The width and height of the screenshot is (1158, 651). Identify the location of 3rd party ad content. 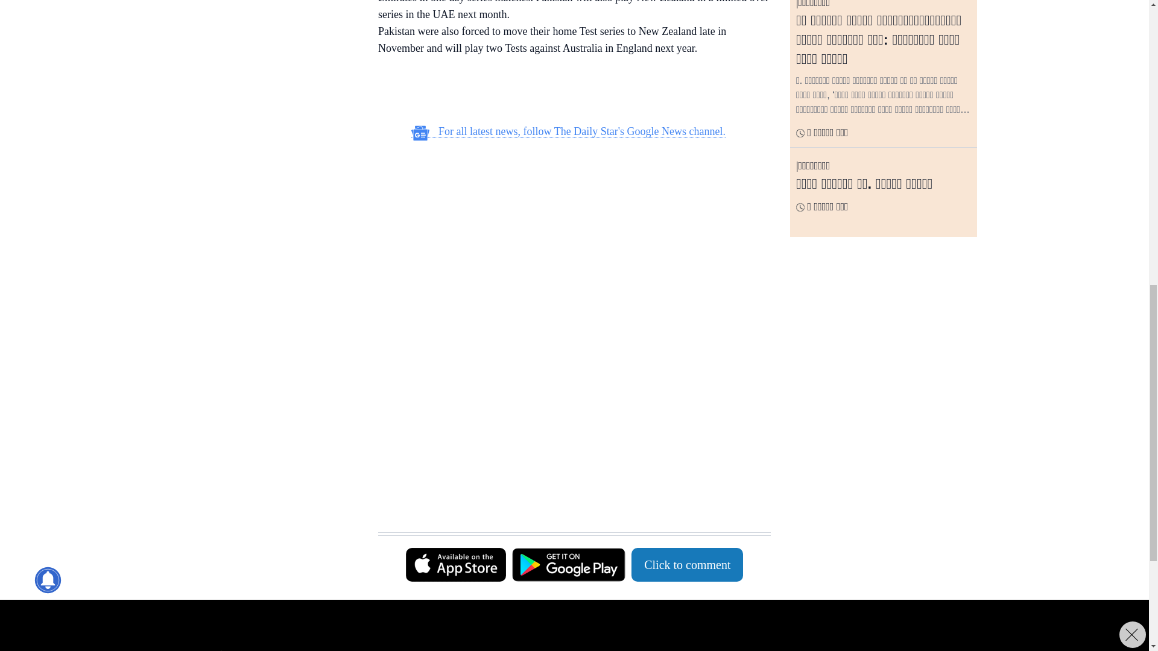
(265, 96).